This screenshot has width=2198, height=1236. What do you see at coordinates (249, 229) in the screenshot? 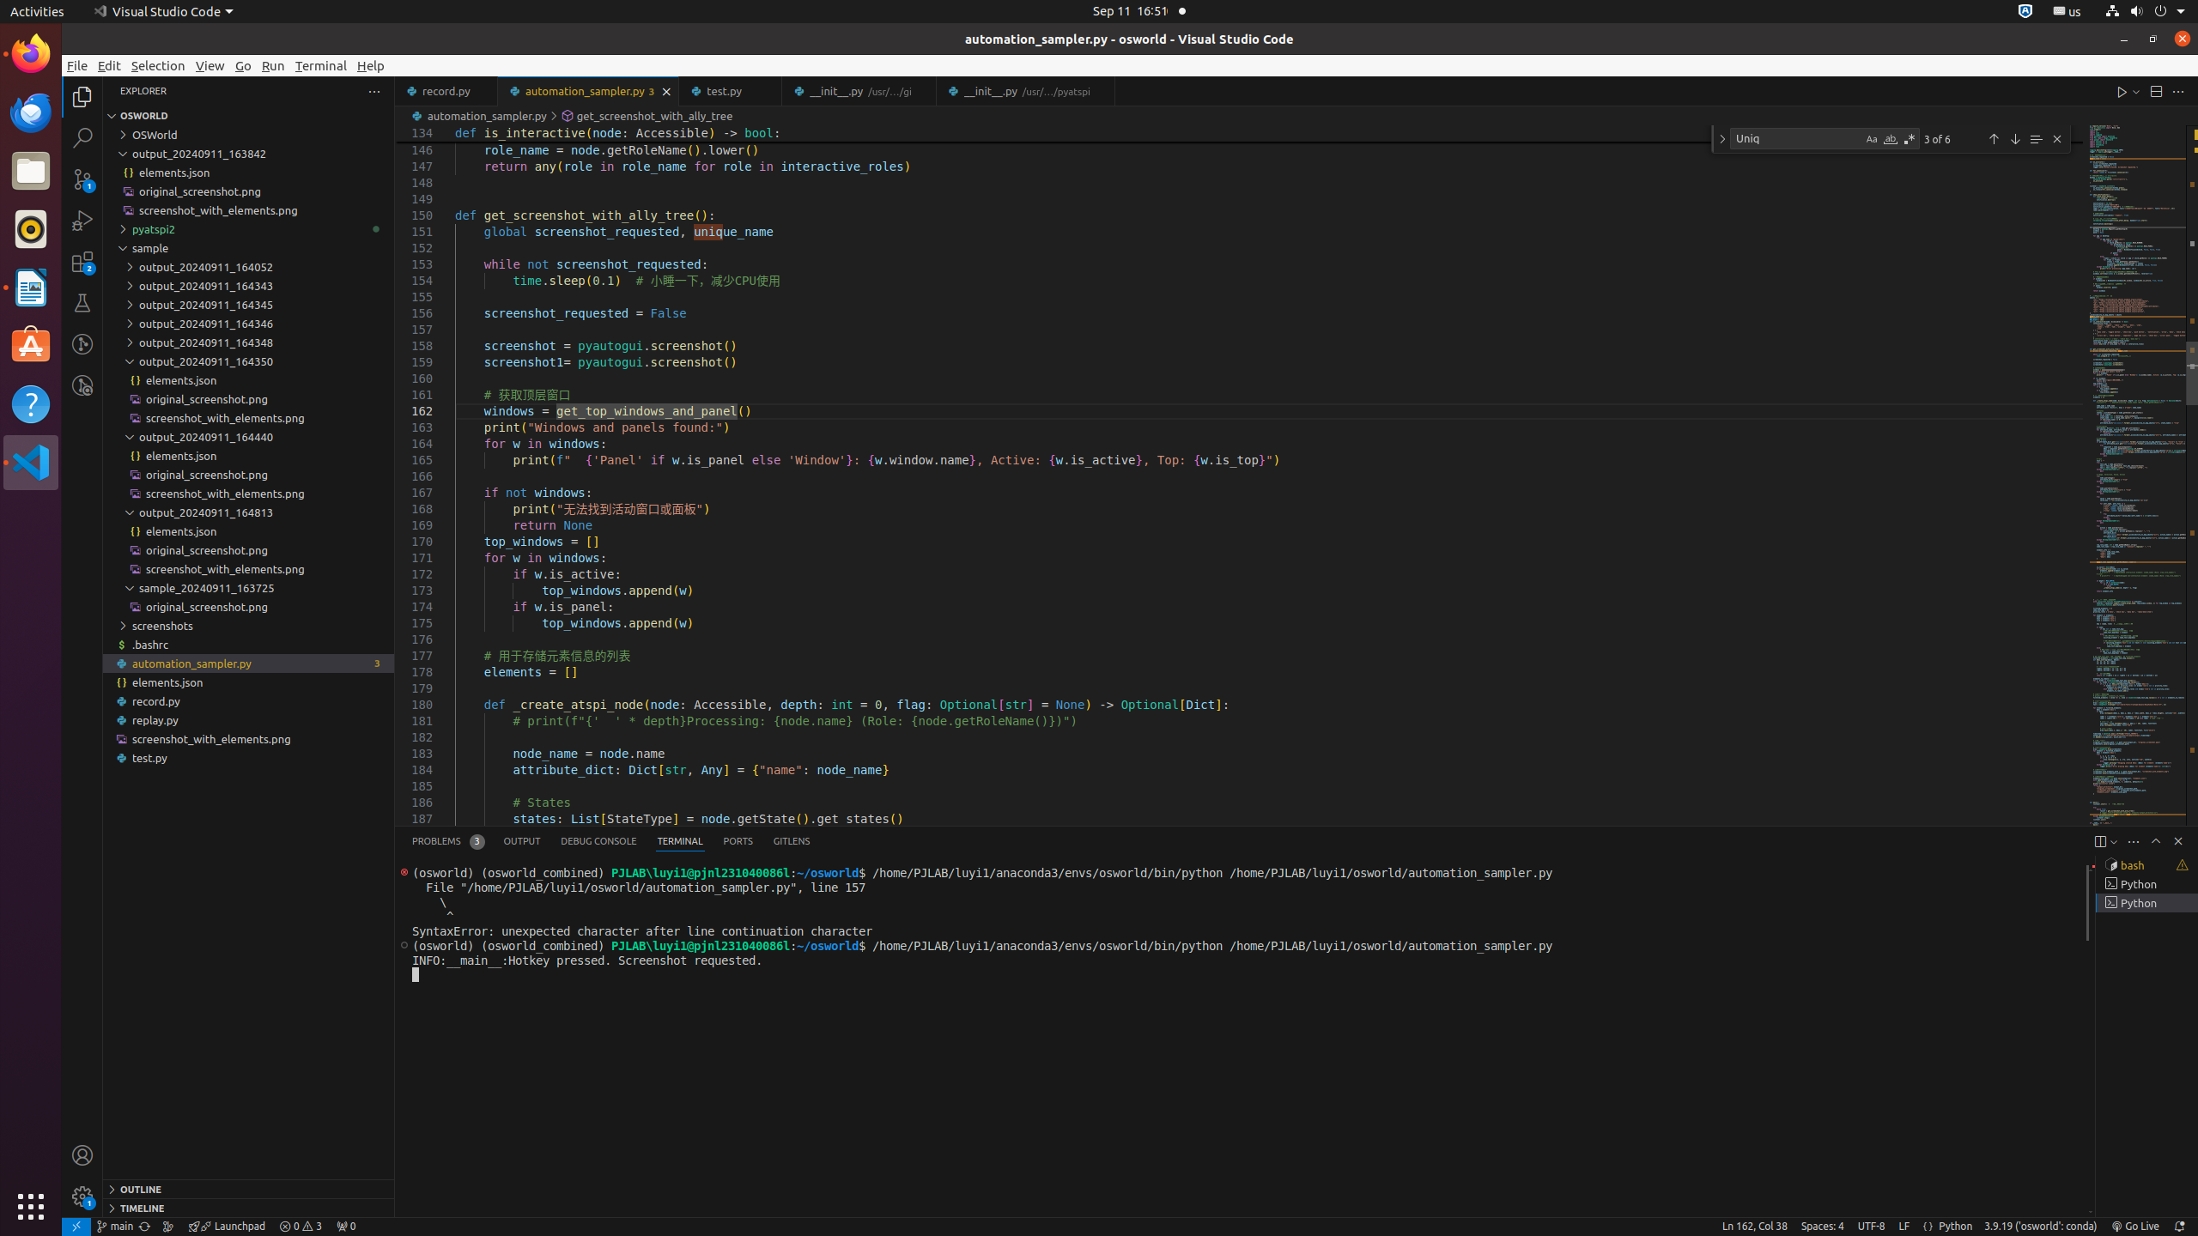
I see `pyatspi2` at bounding box center [249, 229].